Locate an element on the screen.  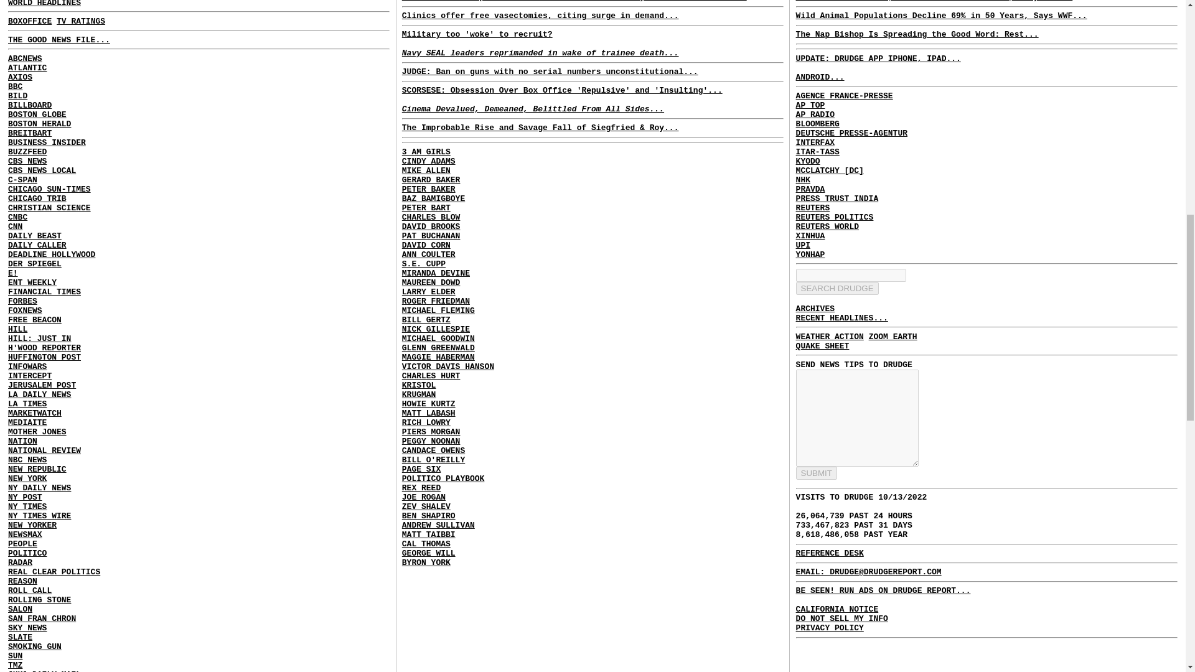
BOXOFFICE is located at coordinates (30, 21).